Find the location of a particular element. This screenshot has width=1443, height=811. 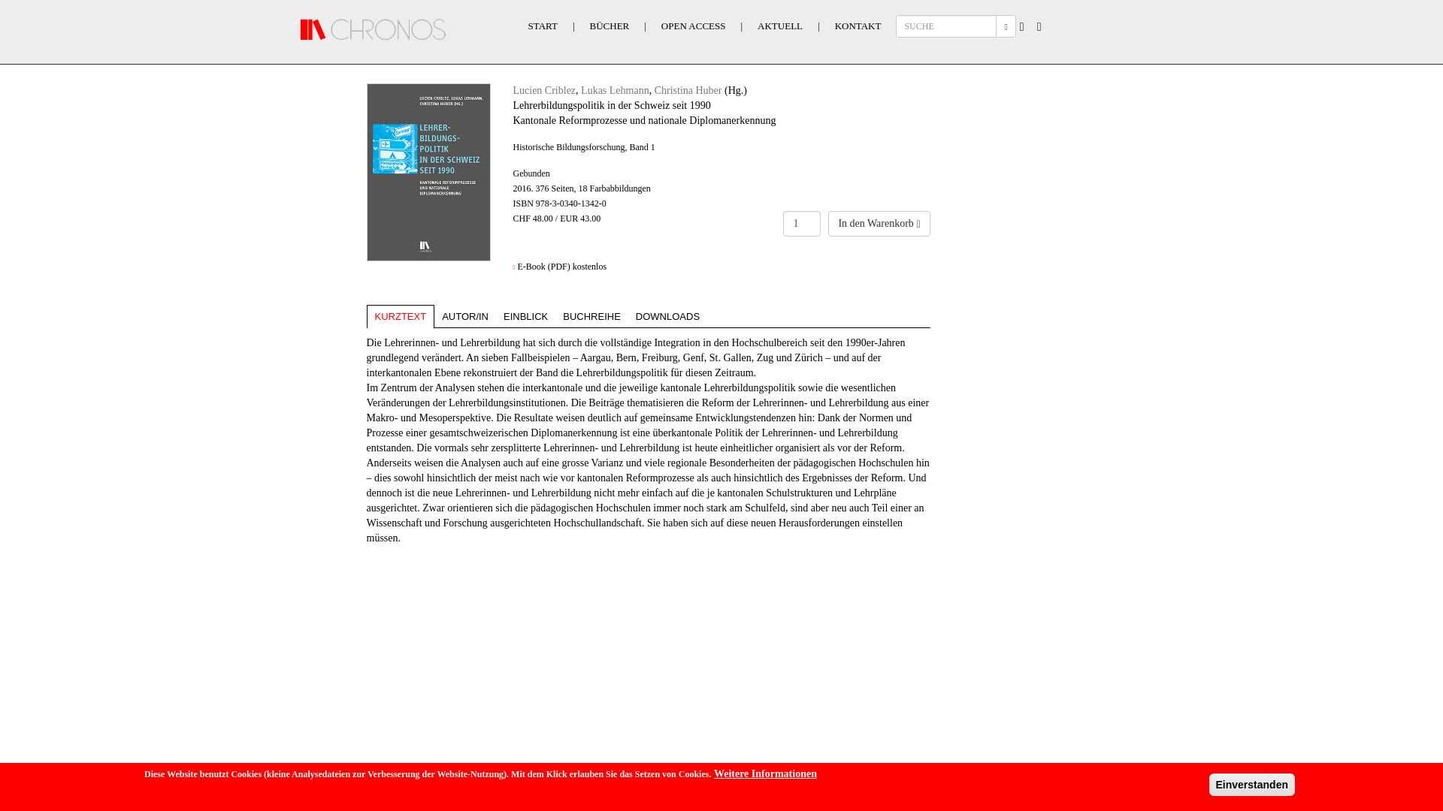

Lucien Criblez is located at coordinates (544, 90).